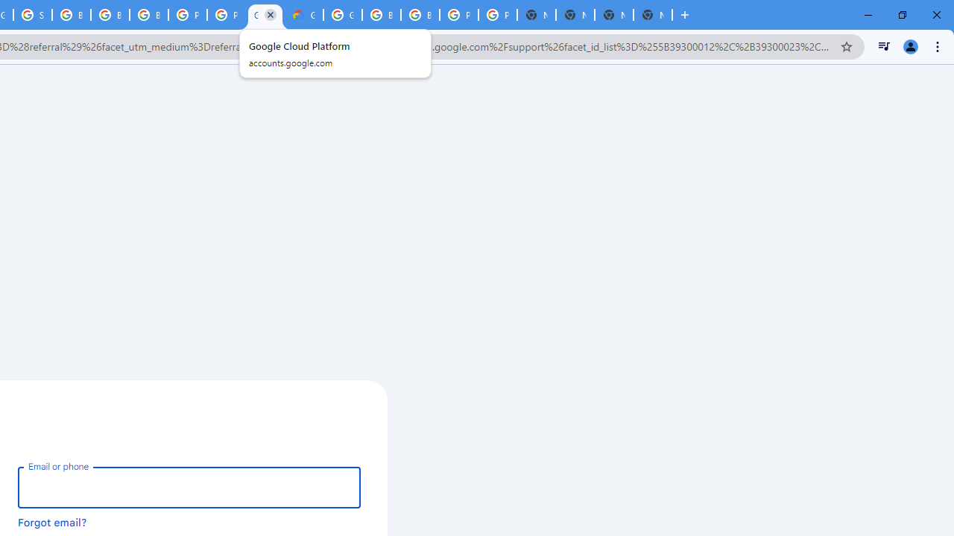 This screenshot has height=536, width=954. Describe the element at coordinates (33, 15) in the screenshot. I see `Sign in - Google Accounts` at that location.